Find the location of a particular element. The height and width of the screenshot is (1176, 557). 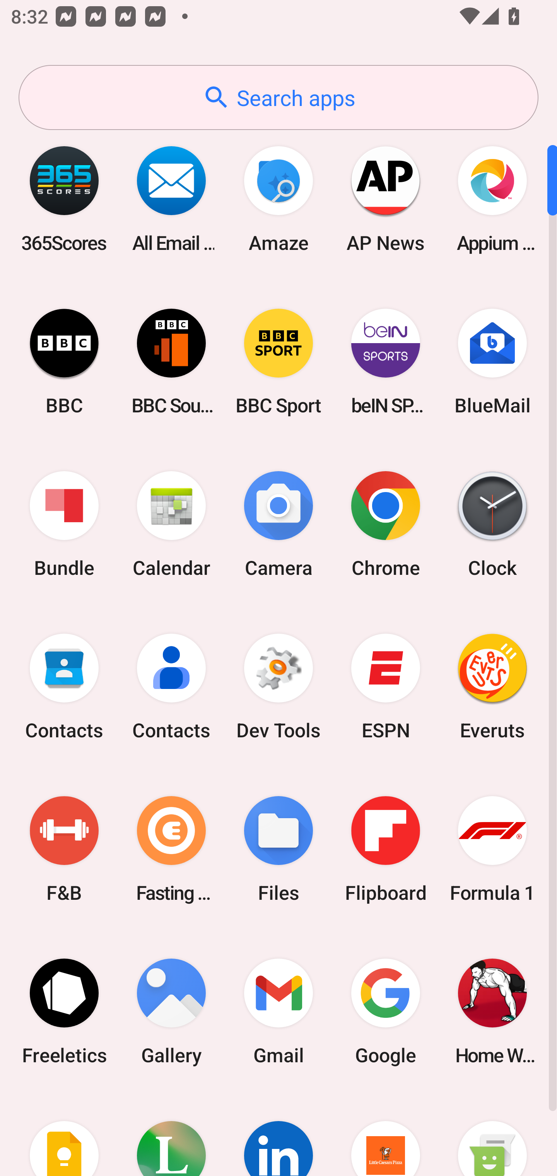

AP News is located at coordinates (385, 199).